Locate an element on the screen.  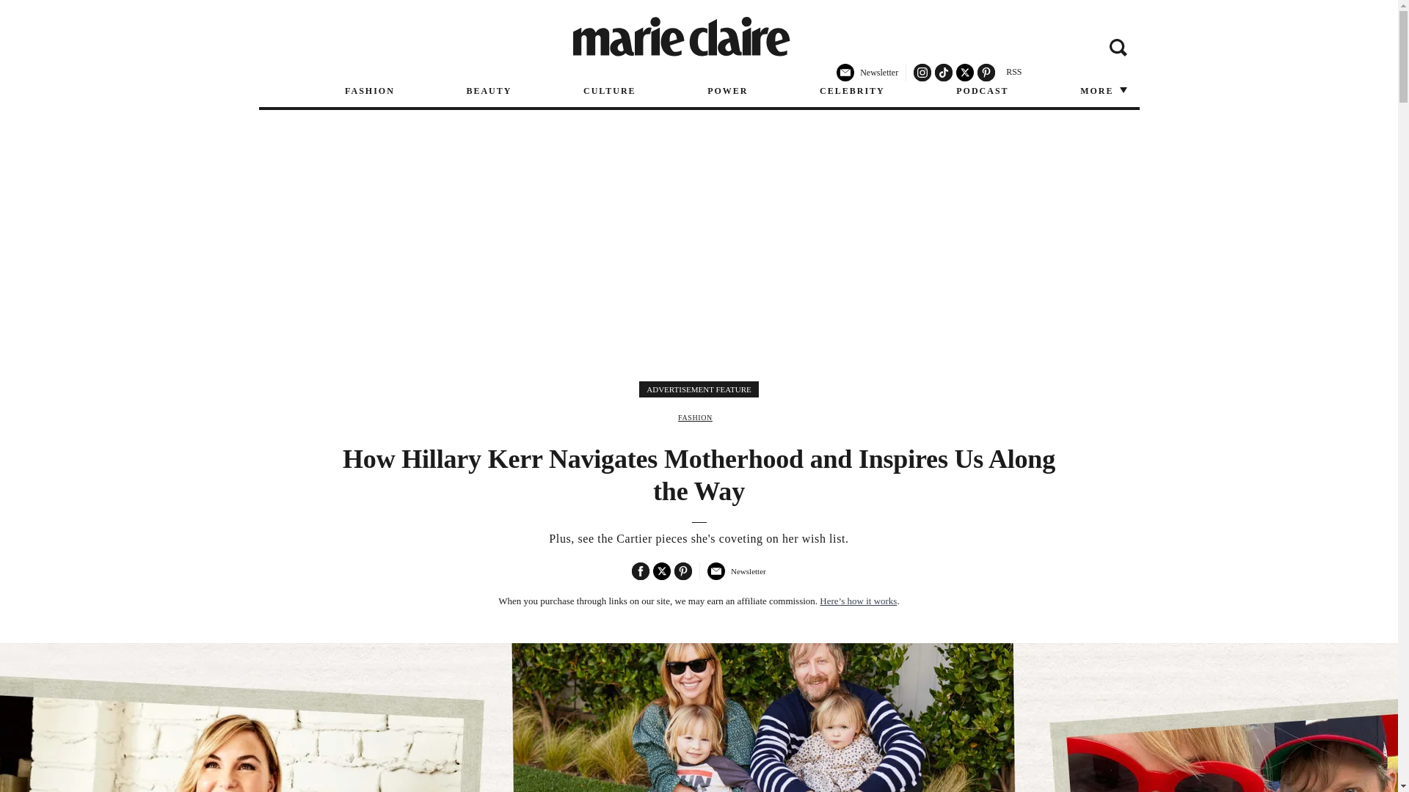
BEAUTY is located at coordinates (489, 91).